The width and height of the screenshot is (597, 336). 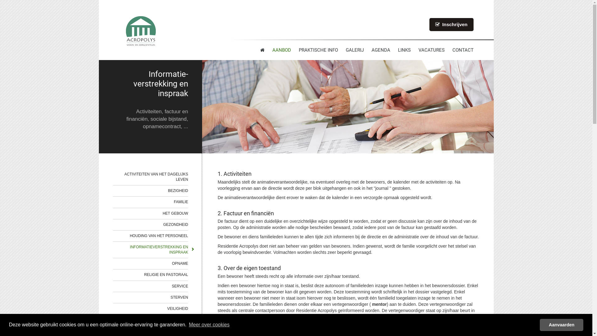 What do you see at coordinates (150, 225) in the screenshot?
I see `GEZONDHEID` at bounding box center [150, 225].